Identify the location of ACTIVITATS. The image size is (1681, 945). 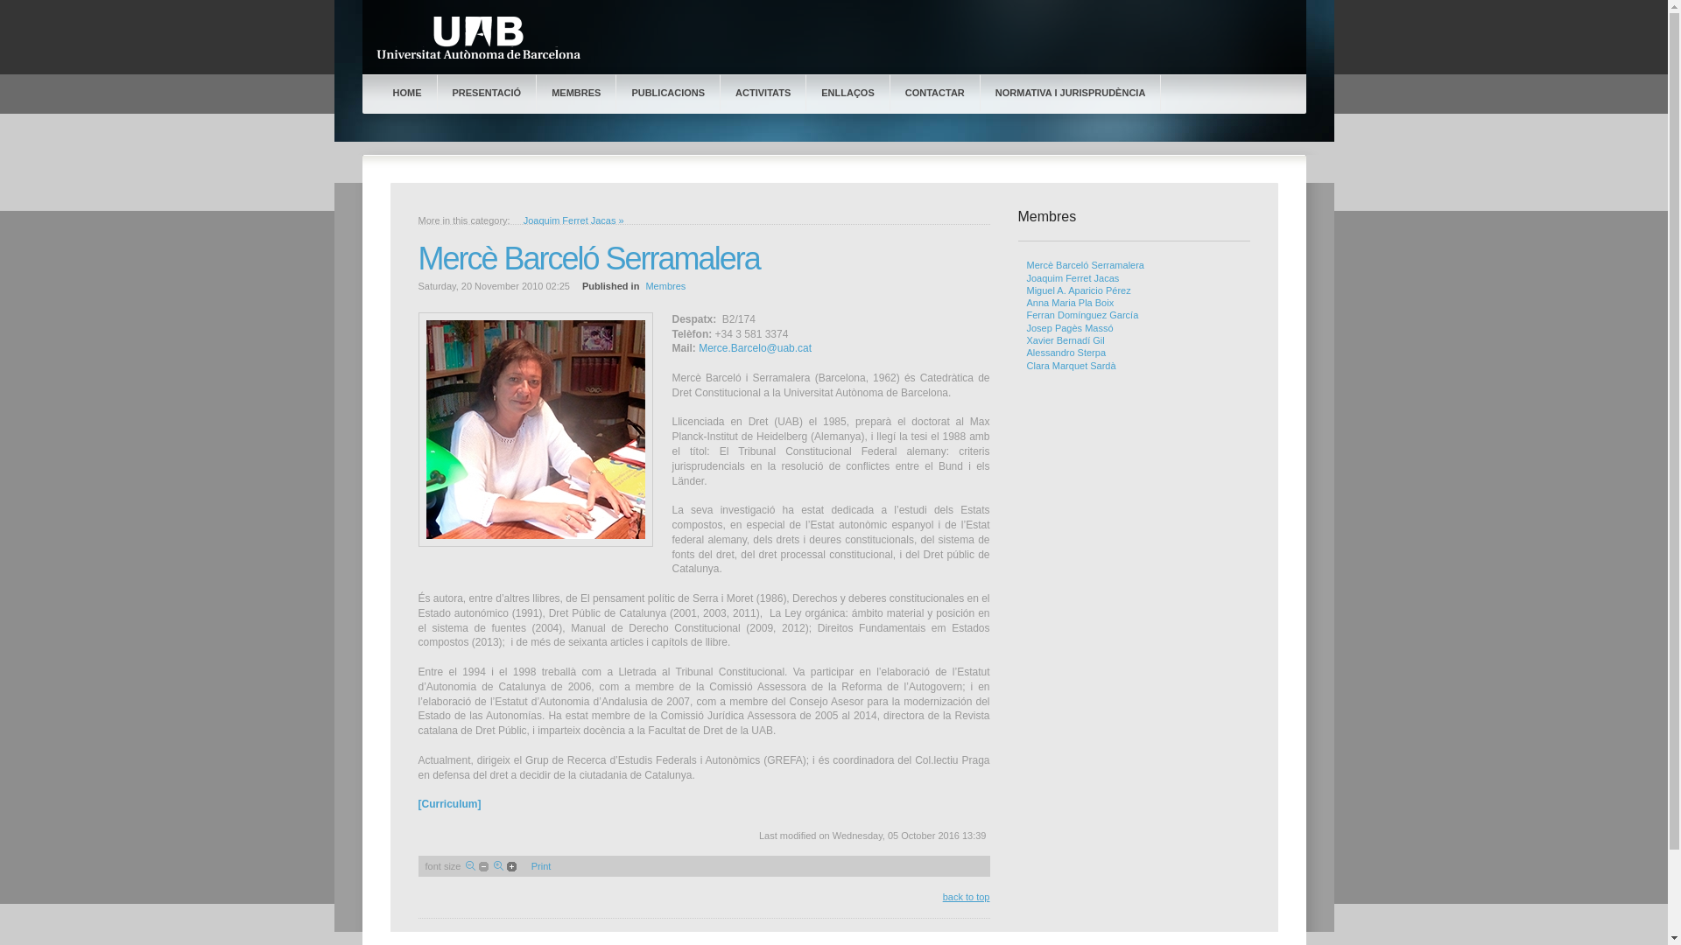
(763, 93).